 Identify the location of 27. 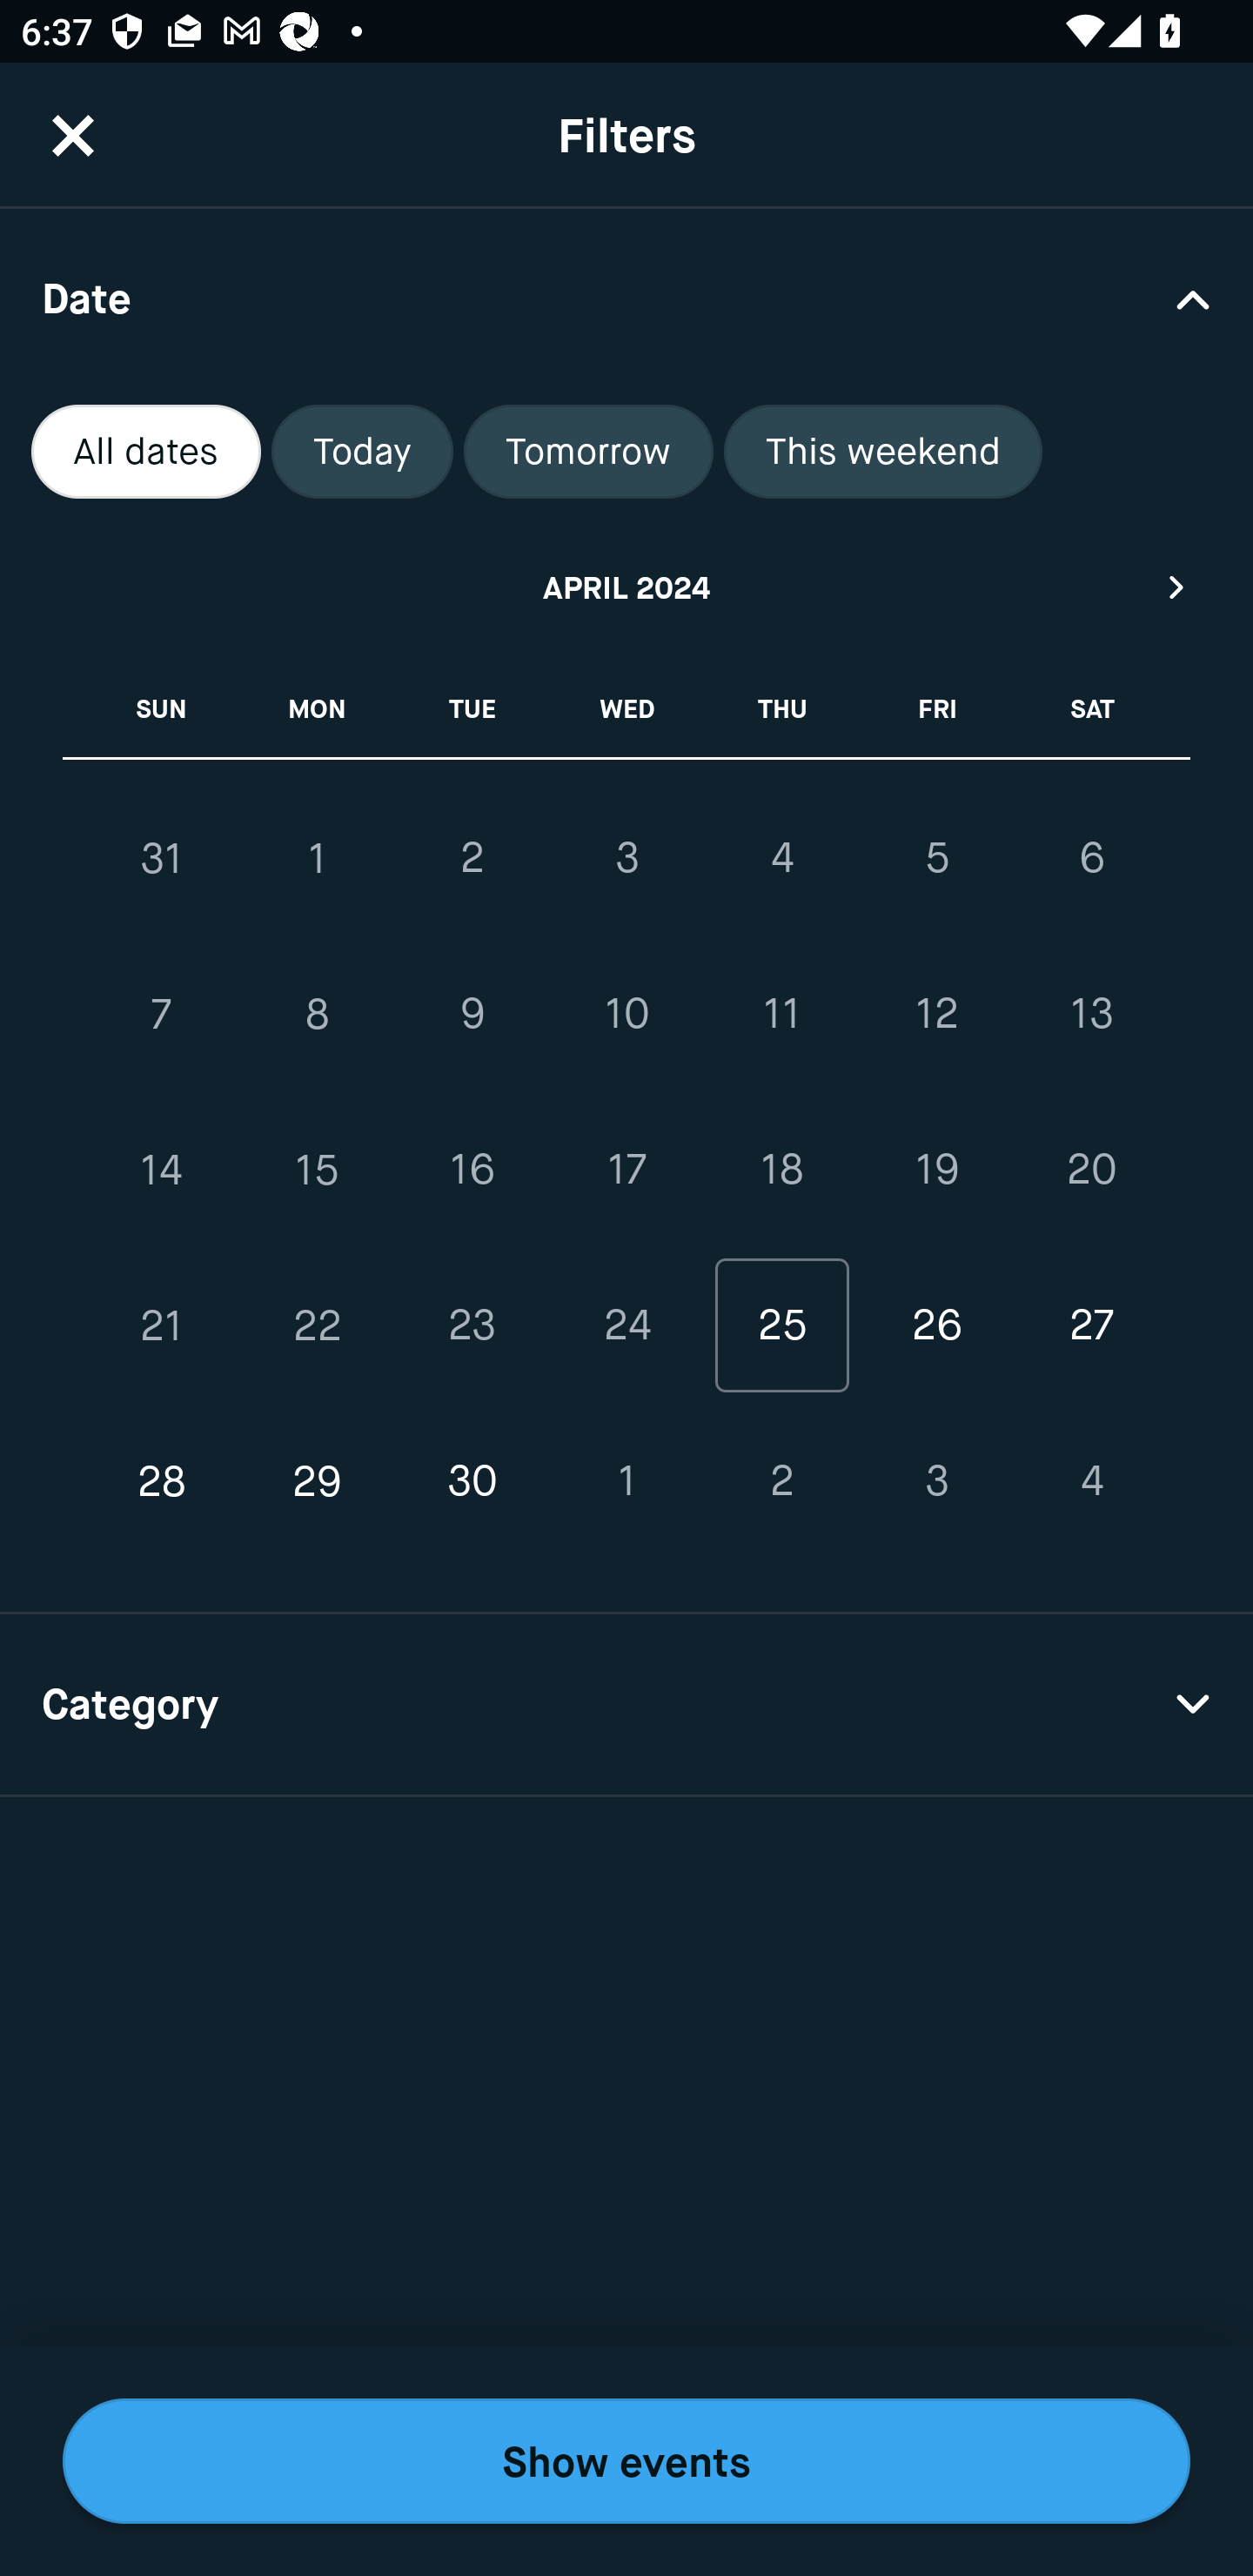
(1091, 1325).